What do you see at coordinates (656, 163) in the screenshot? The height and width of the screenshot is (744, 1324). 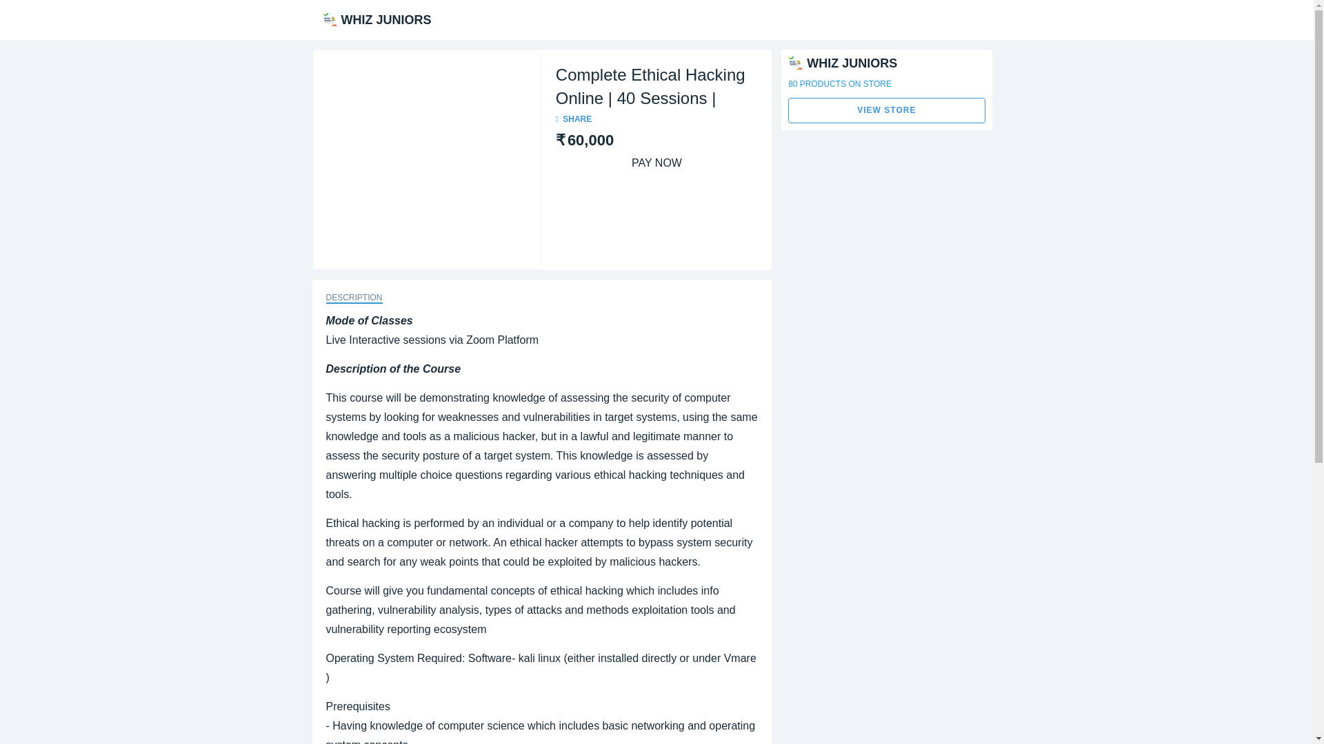 I see `PAY NOW` at bounding box center [656, 163].